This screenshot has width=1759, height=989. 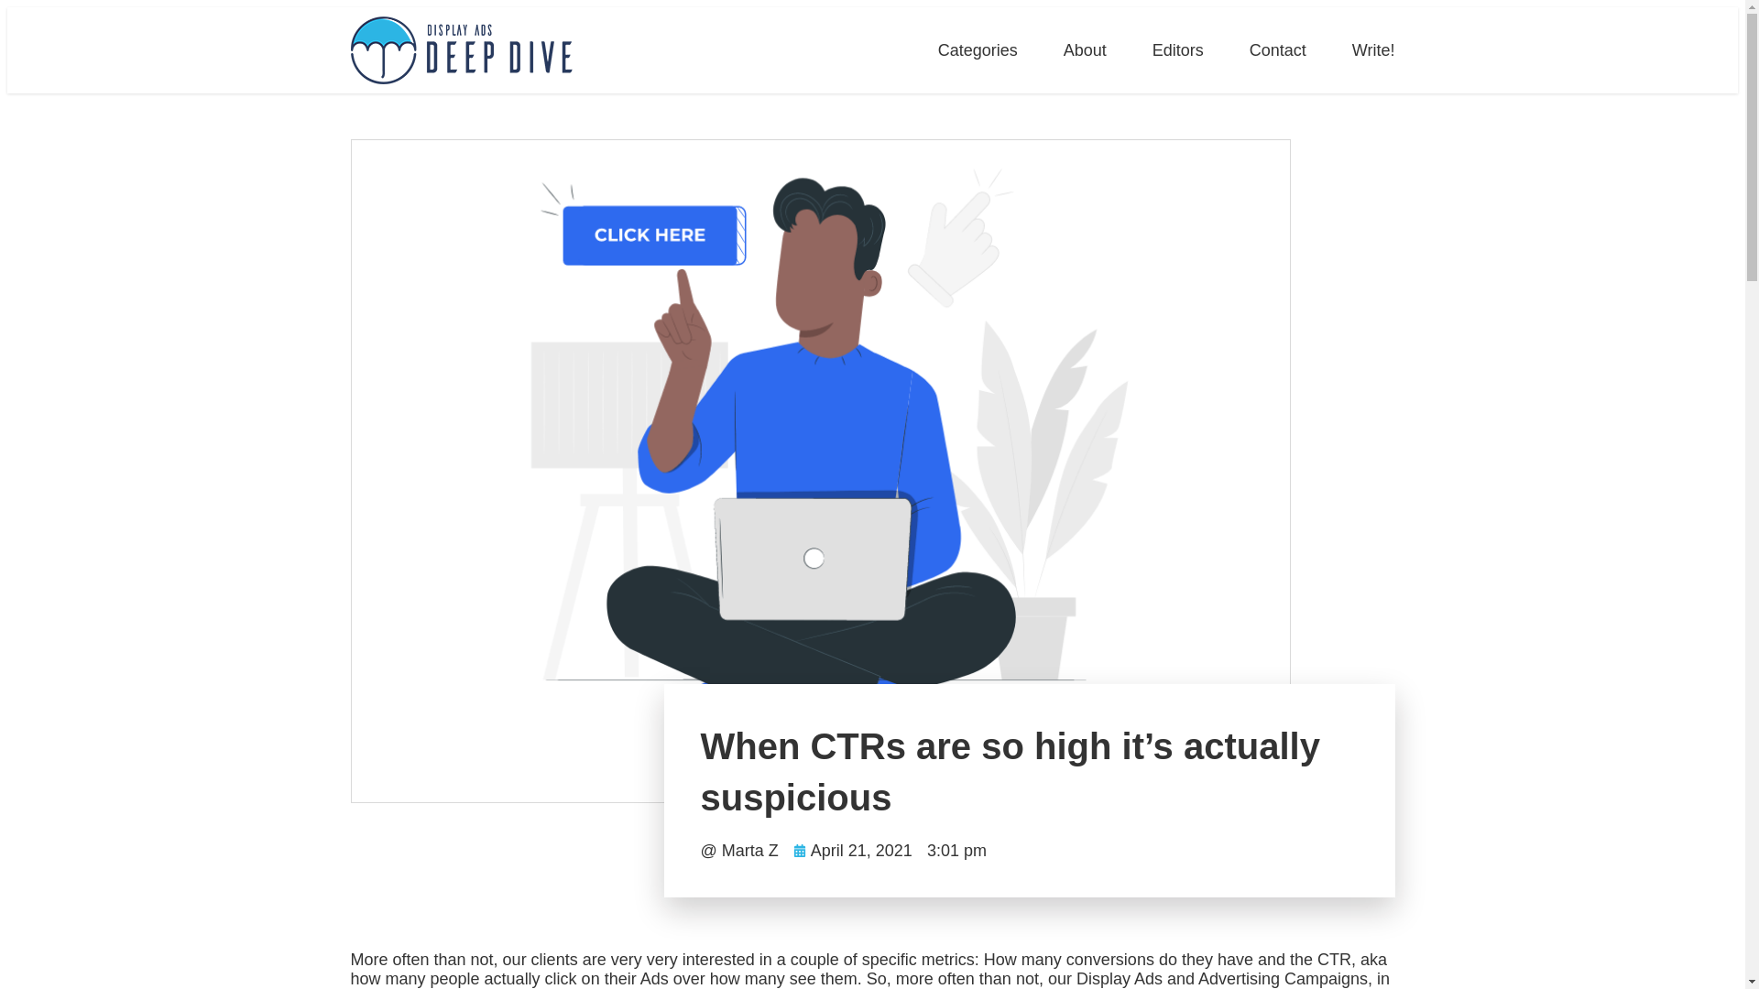 I want to click on Categories, so click(x=978, y=49).